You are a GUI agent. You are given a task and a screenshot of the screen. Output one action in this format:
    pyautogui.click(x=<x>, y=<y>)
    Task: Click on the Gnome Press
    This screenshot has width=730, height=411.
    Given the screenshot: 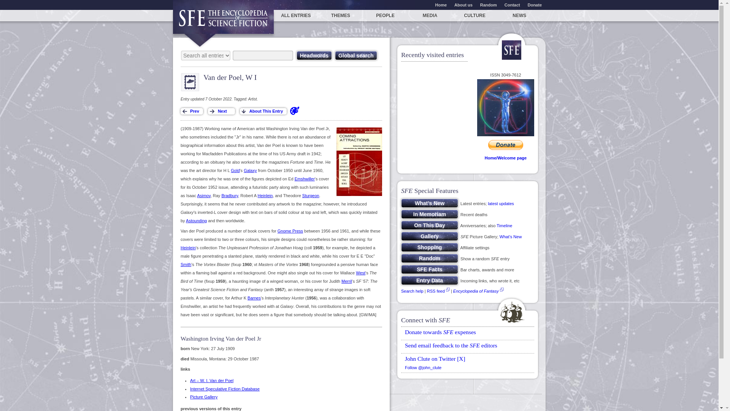 What is the action you would take?
    pyautogui.click(x=290, y=231)
    